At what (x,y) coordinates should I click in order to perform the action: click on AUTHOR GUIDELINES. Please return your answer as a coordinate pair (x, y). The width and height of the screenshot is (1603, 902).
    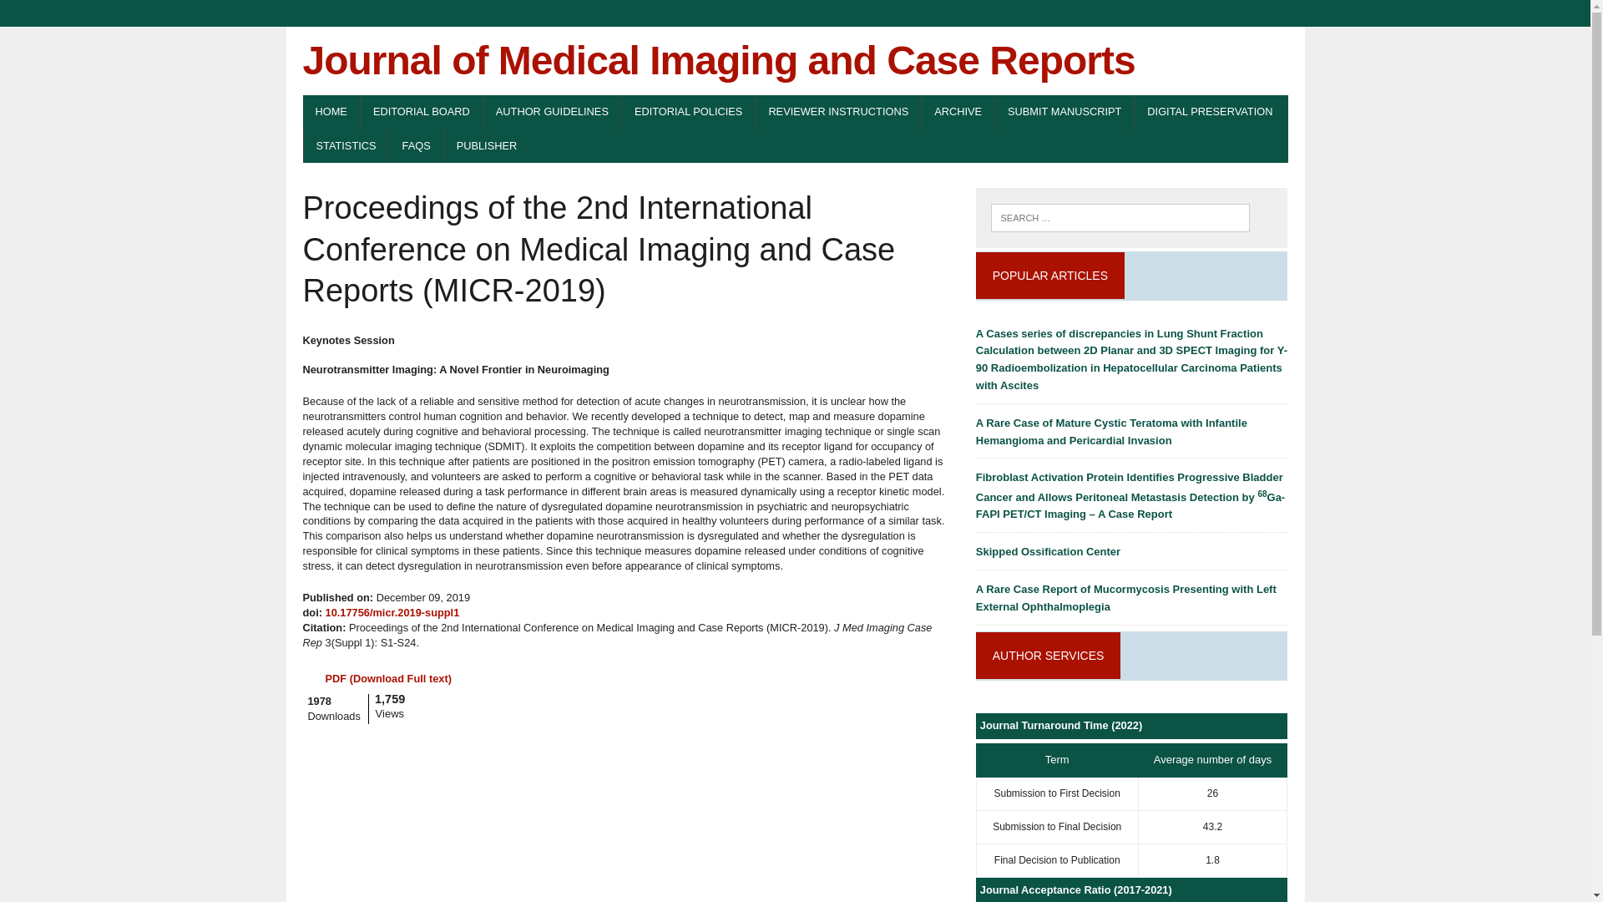
    Looking at the image, I should click on (553, 112).